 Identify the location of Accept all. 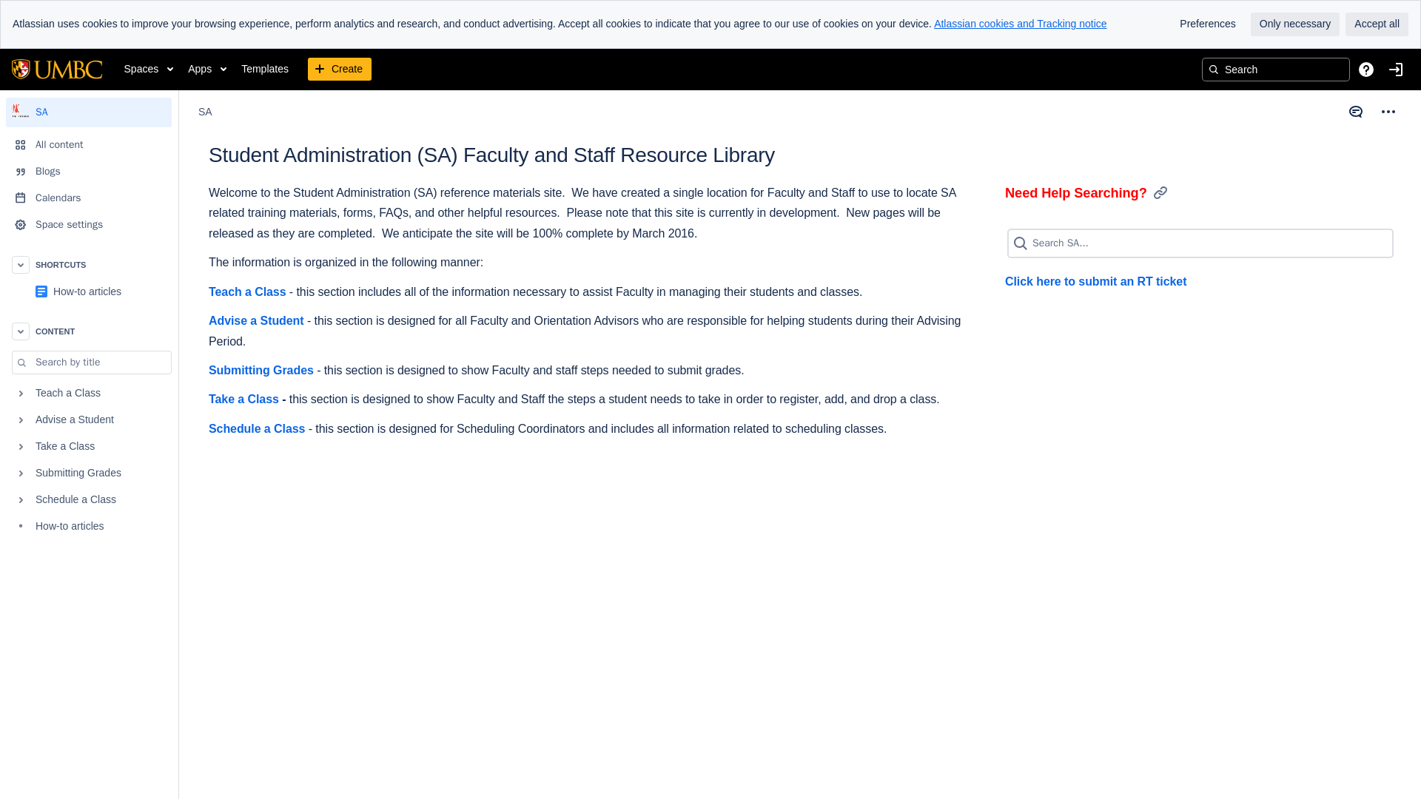
(1377, 24).